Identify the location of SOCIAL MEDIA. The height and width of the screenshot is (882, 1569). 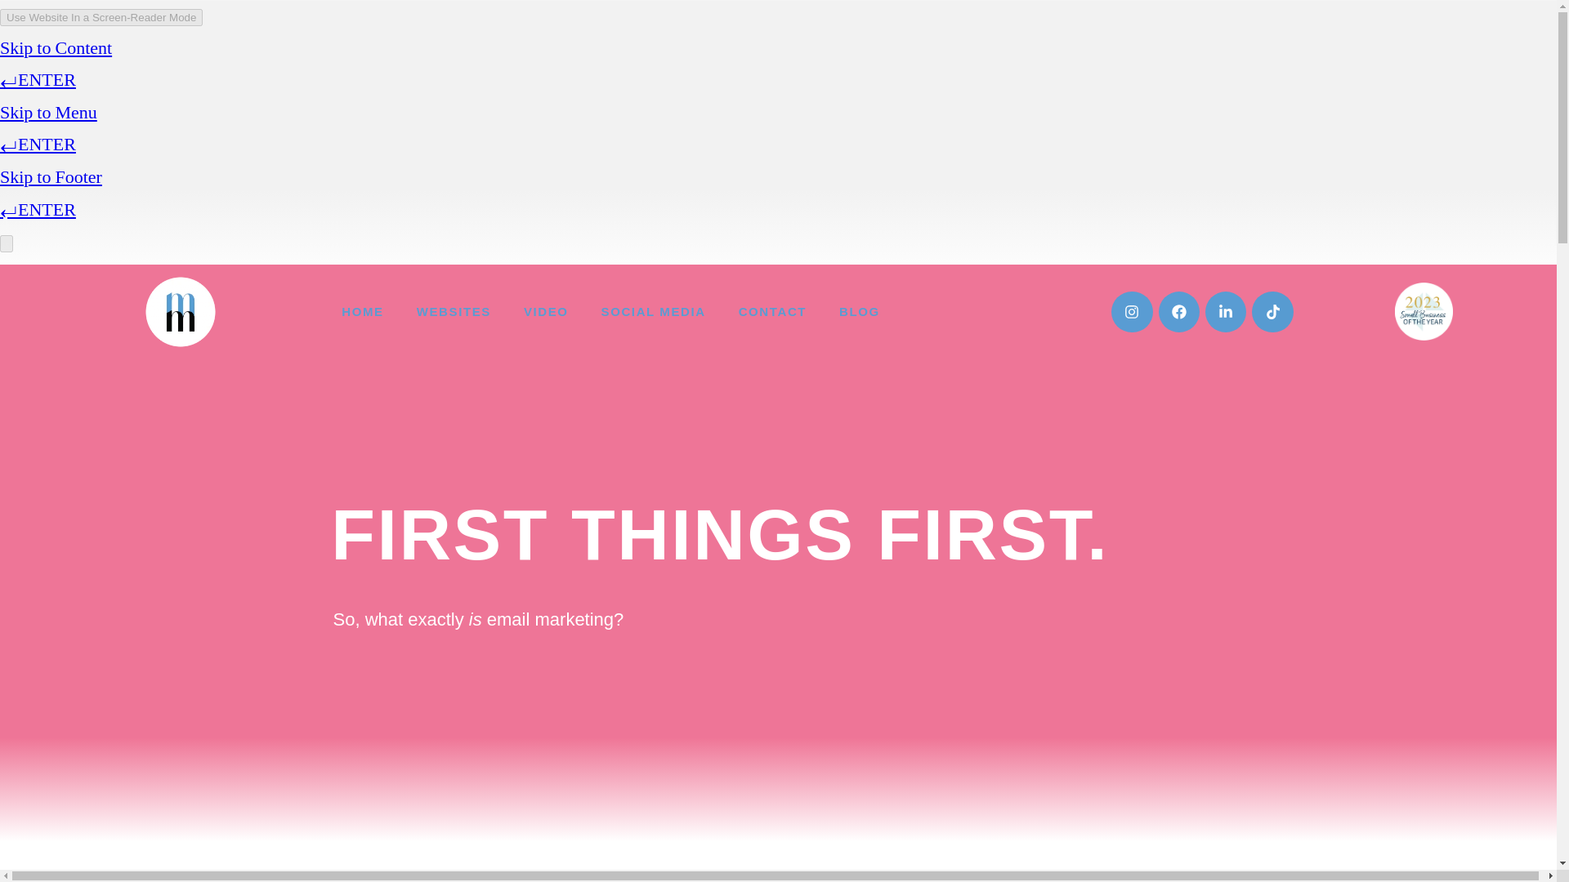
(654, 312).